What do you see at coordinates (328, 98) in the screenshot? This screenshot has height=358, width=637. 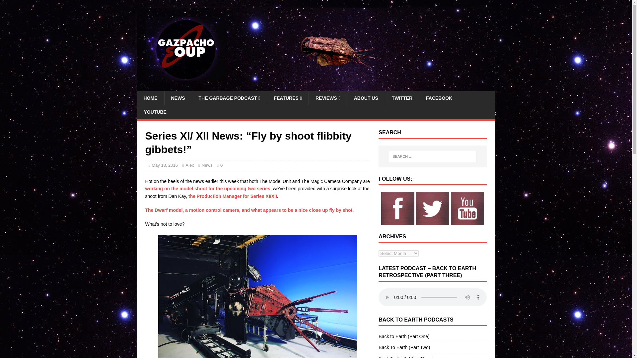 I see `REVIEWS` at bounding box center [328, 98].